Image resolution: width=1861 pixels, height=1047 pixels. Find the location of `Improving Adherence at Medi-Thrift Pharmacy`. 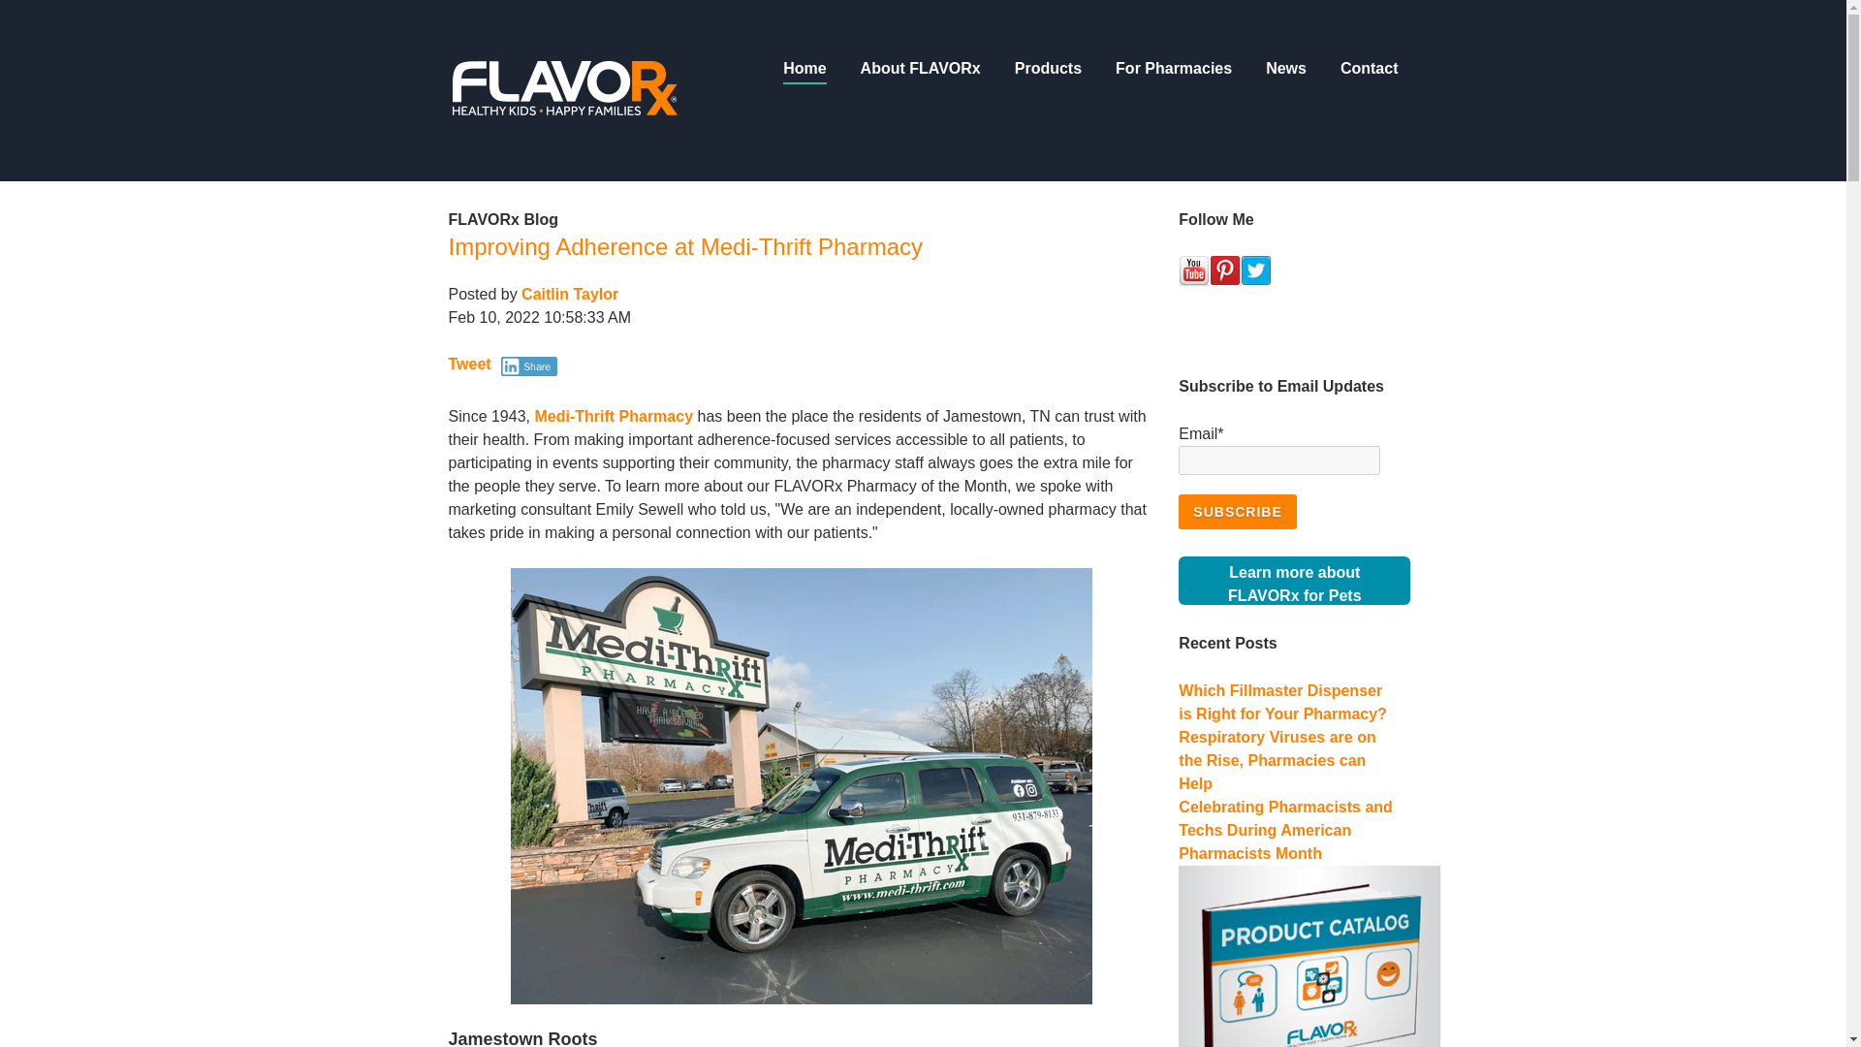

Improving Adherence at Medi-Thrift Pharmacy is located at coordinates (1237, 512).